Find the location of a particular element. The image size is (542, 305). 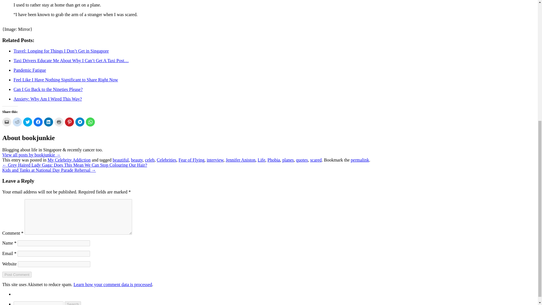

interview is located at coordinates (215, 160).